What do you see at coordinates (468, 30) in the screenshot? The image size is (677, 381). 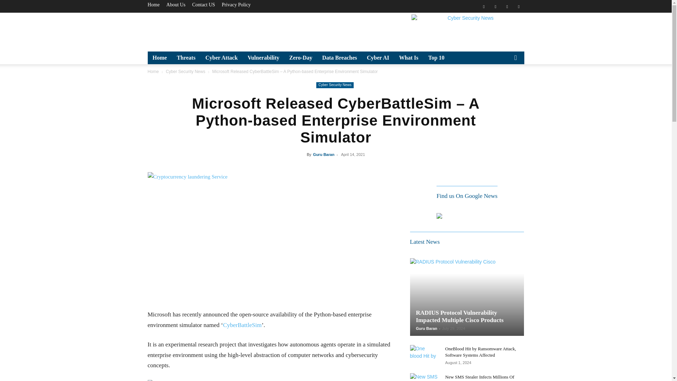 I see `Cyber Security News` at bounding box center [468, 30].